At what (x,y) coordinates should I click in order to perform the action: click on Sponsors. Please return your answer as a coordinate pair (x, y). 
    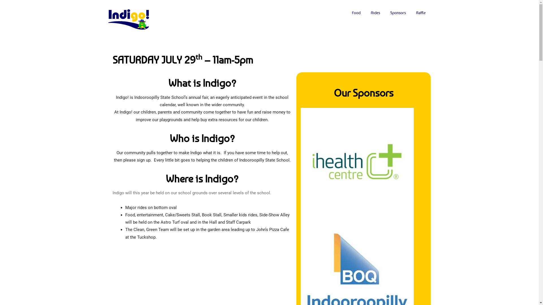
    Looking at the image, I should click on (398, 13).